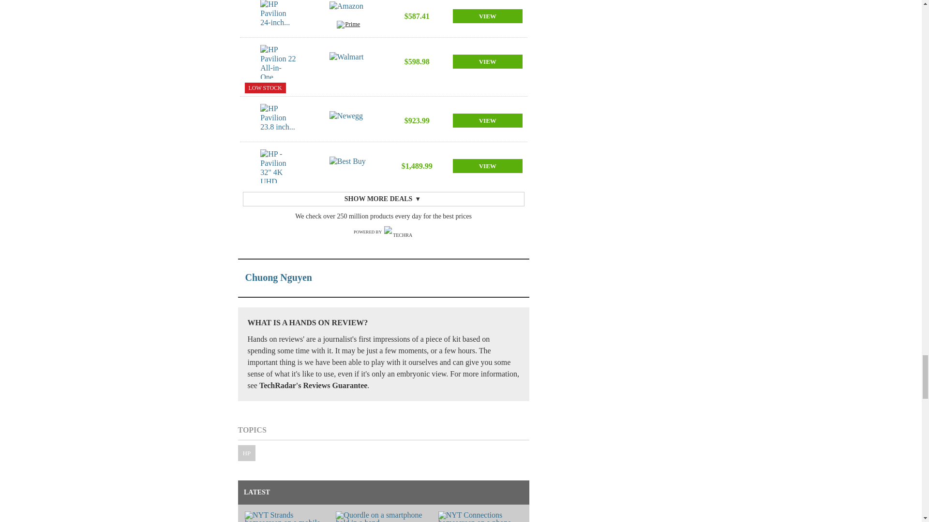  What do you see at coordinates (279, 62) in the screenshot?
I see `HP Pavilion 22 All-in-One...` at bounding box center [279, 62].